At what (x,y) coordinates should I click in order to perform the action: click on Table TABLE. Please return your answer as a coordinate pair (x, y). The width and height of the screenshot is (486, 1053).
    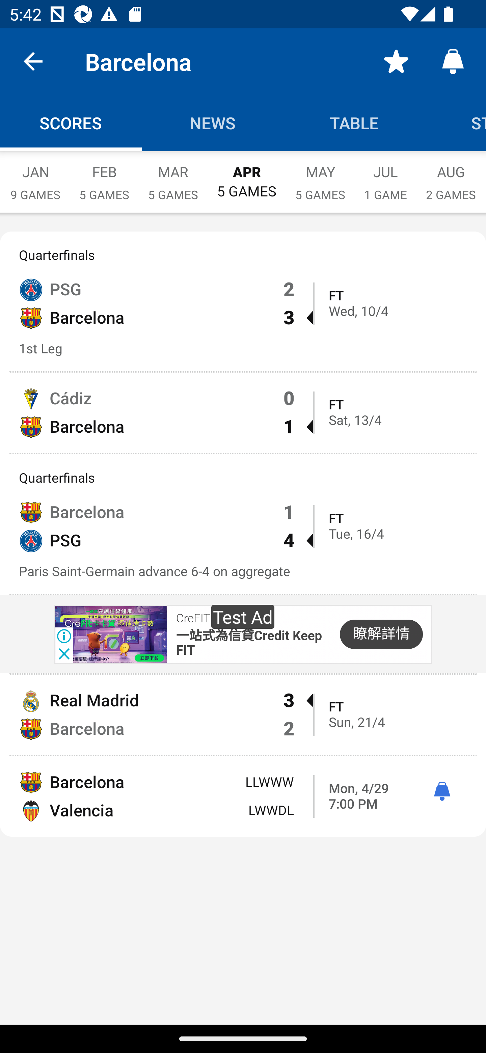
    Looking at the image, I should click on (354, 123).